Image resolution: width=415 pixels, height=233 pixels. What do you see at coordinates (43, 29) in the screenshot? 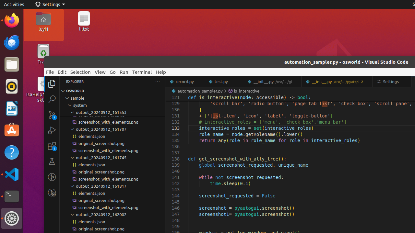
I see `luyi1` at bounding box center [43, 29].